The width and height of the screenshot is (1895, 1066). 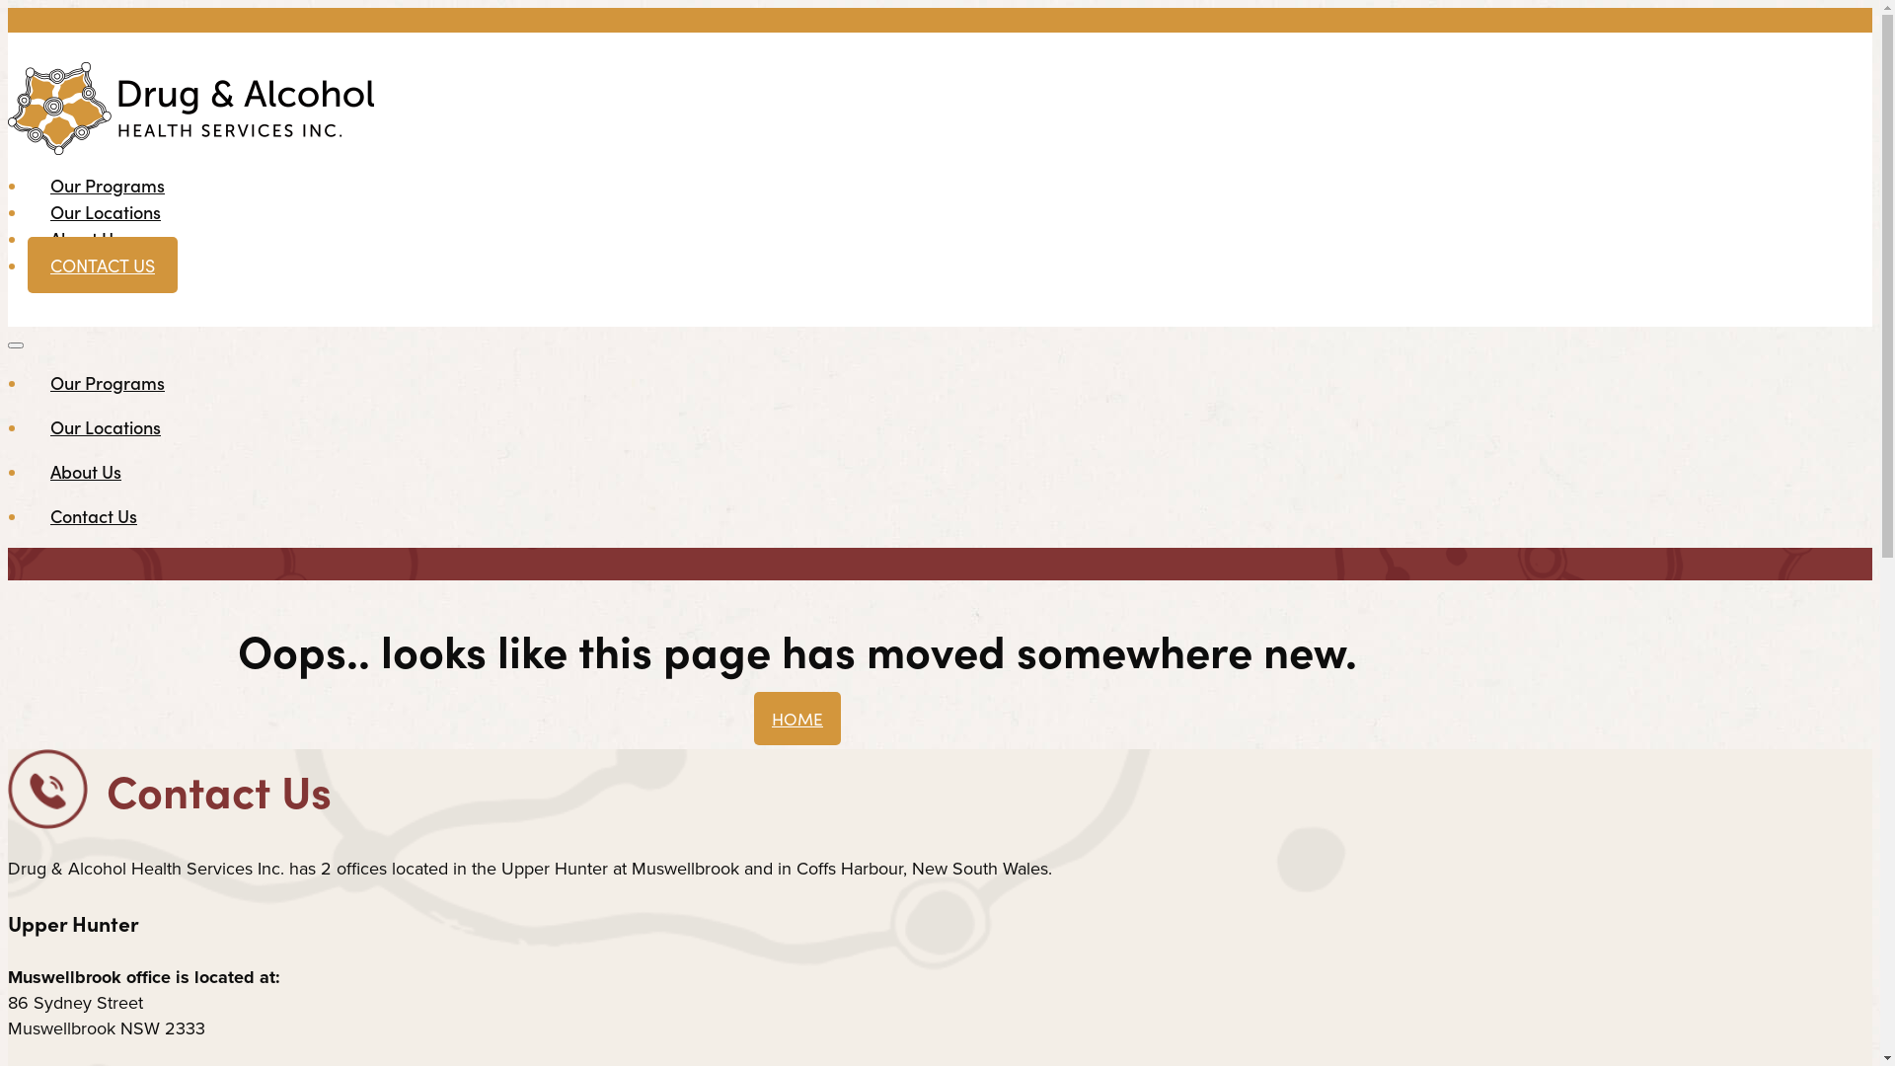 What do you see at coordinates (106, 426) in the screenshot?
I see `Our Locations` at bounding box center [106, 426].